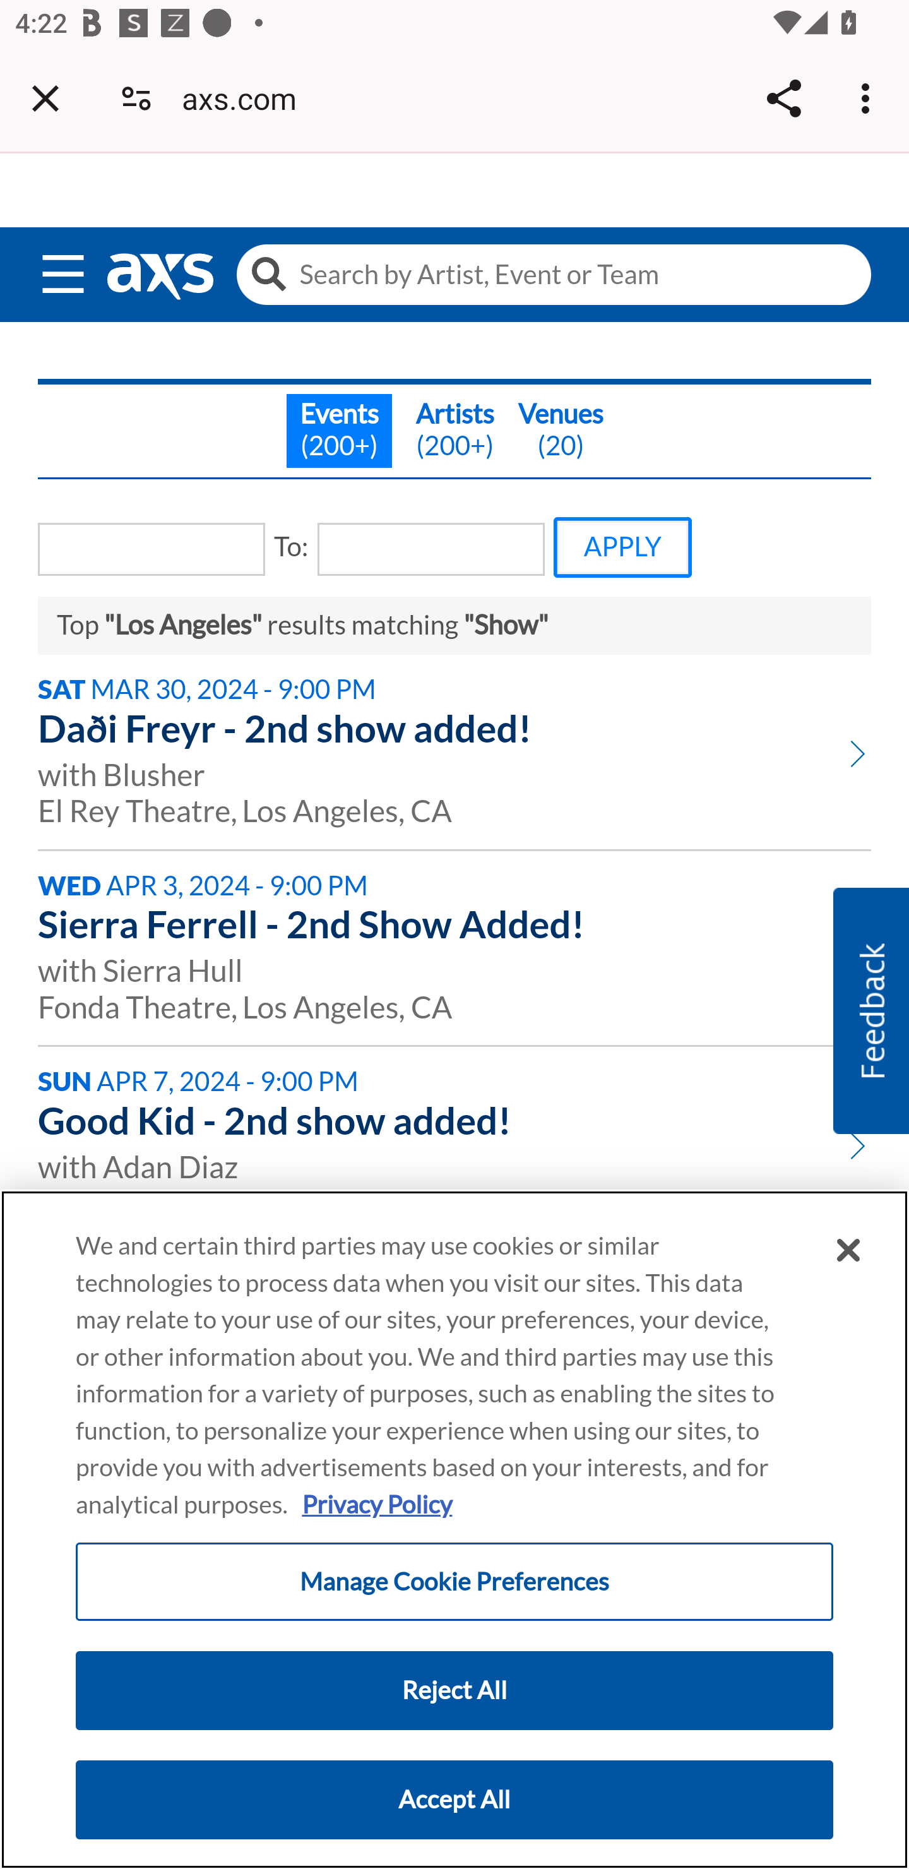 The width and height of the screenshot is (909, 1869). Describe the element at coordinates (160, 277) in the screenshot. I see `axs-logo` at that location.